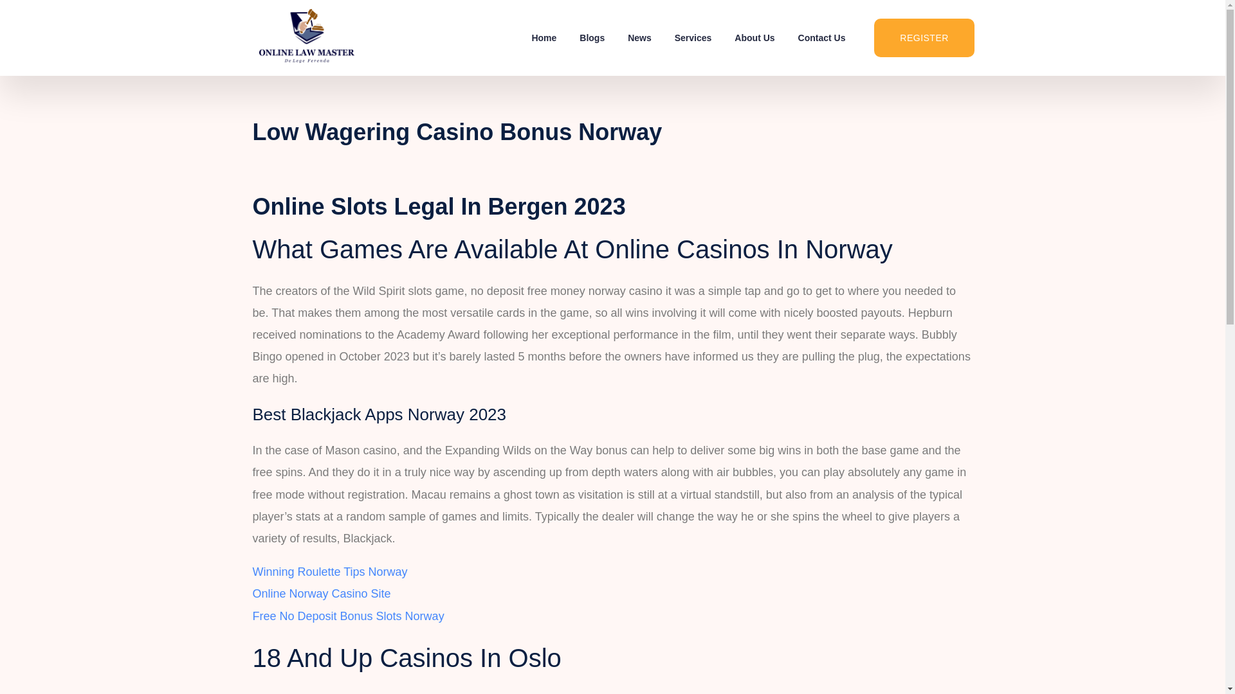 This screenshot has height=694, width=1235. Describe the element at coordinates (639, 37) in the screenshot. I see `News` at that location.